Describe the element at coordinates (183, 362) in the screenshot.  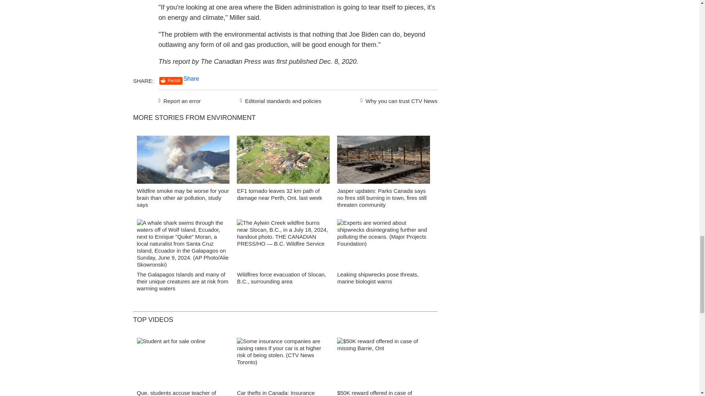
I see `false` at that location.